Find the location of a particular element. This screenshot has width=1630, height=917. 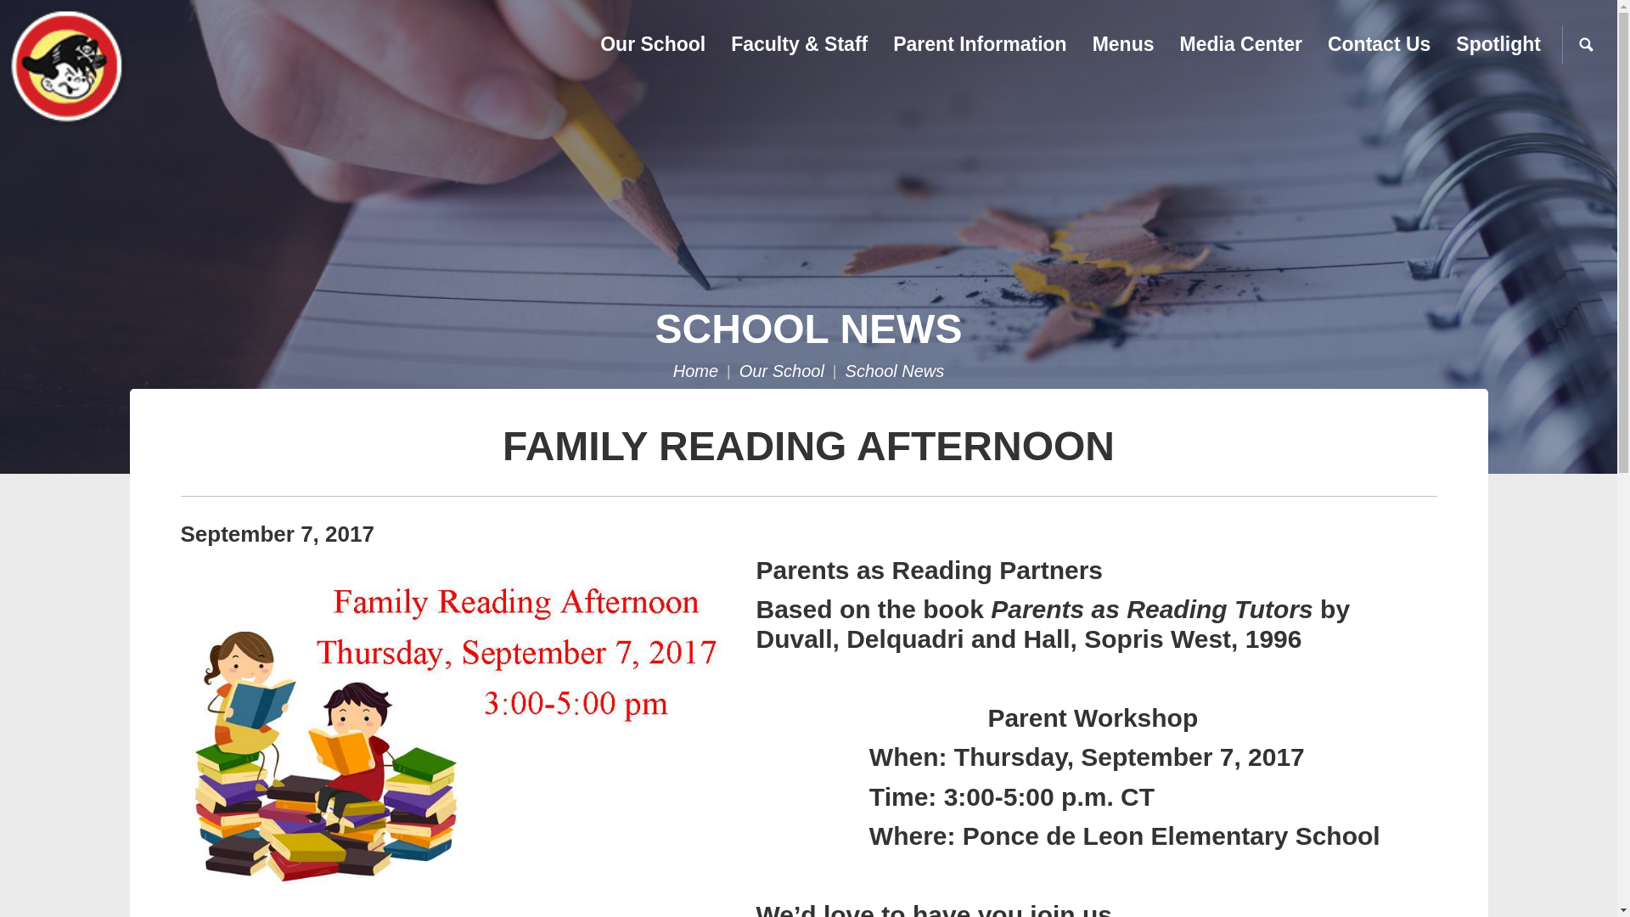

Media Center is located at coordinates (1241, 44).